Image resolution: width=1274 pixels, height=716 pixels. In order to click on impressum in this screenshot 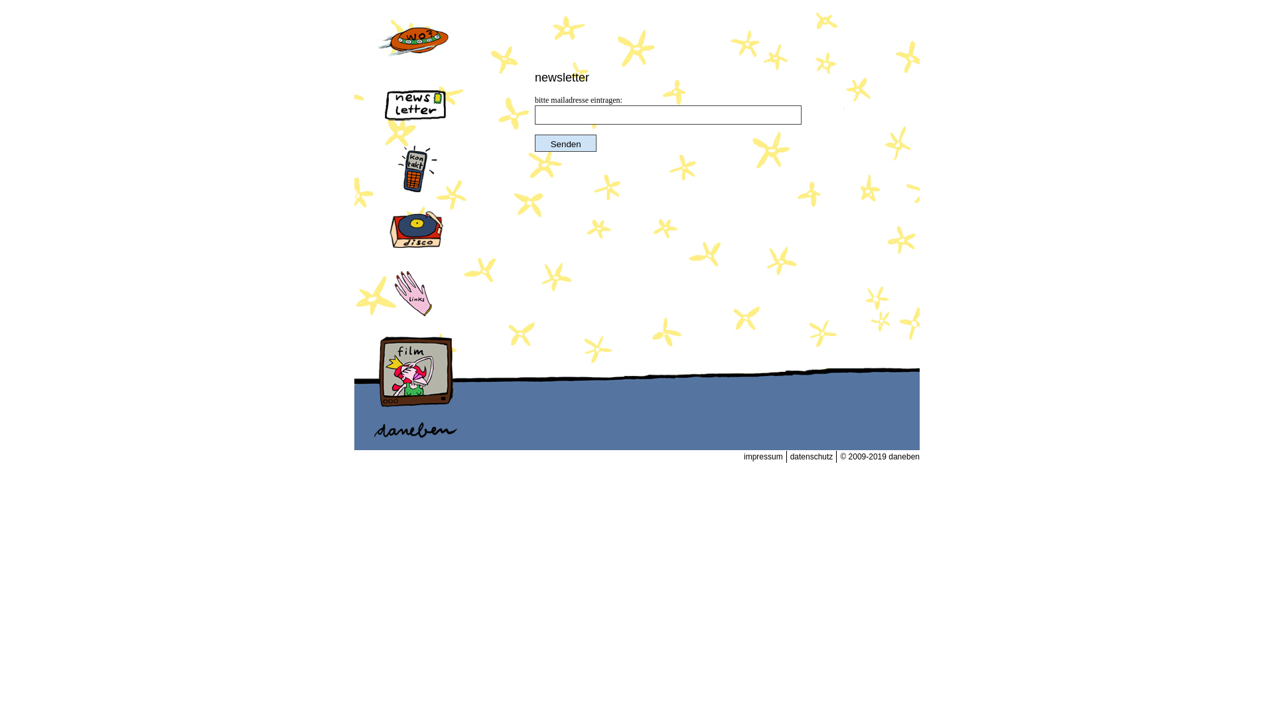, I will do `click(764, 457)`.